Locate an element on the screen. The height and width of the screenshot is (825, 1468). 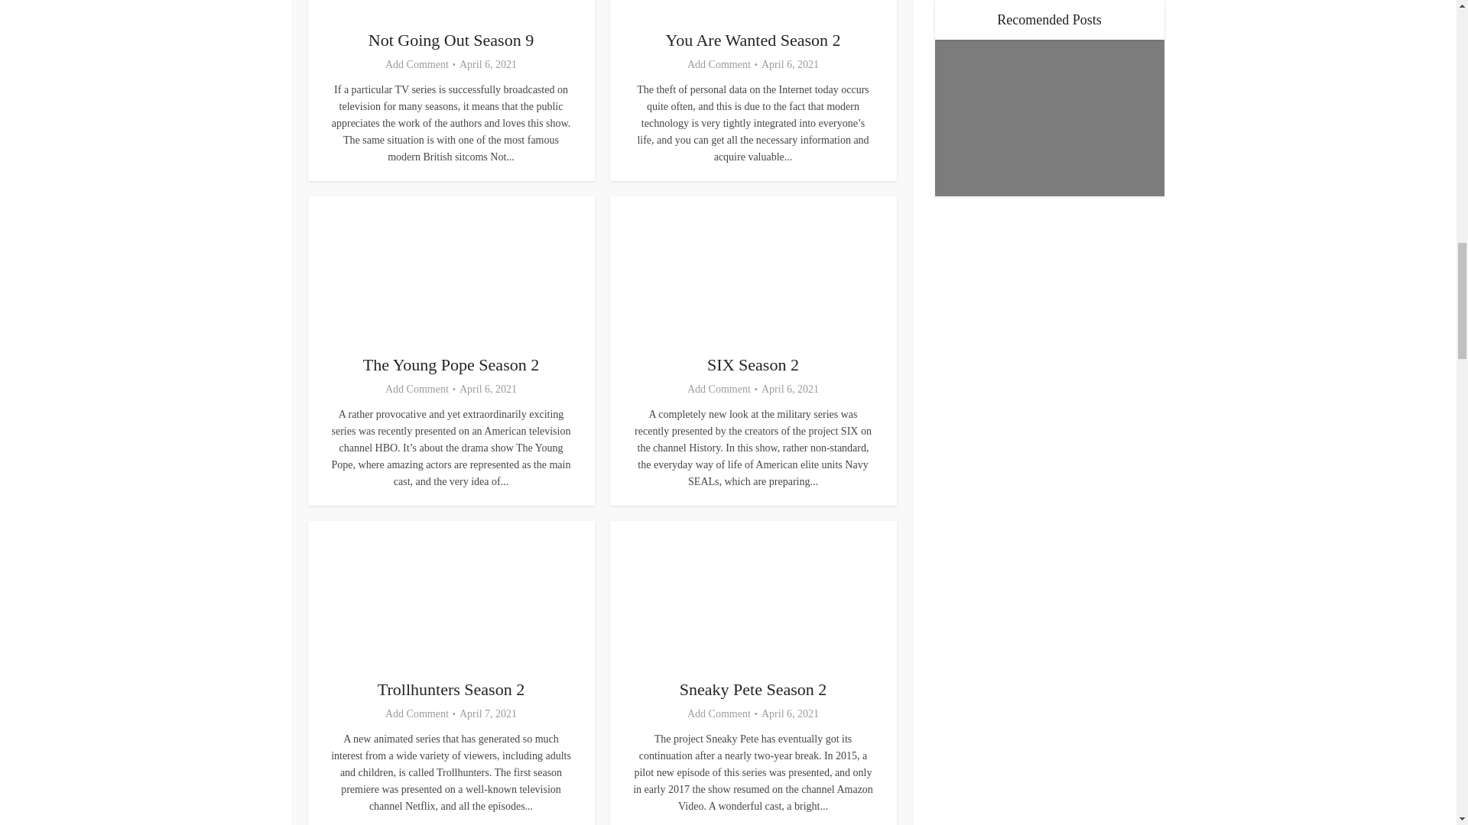
Add Comment is located at coordinates (417, 390).